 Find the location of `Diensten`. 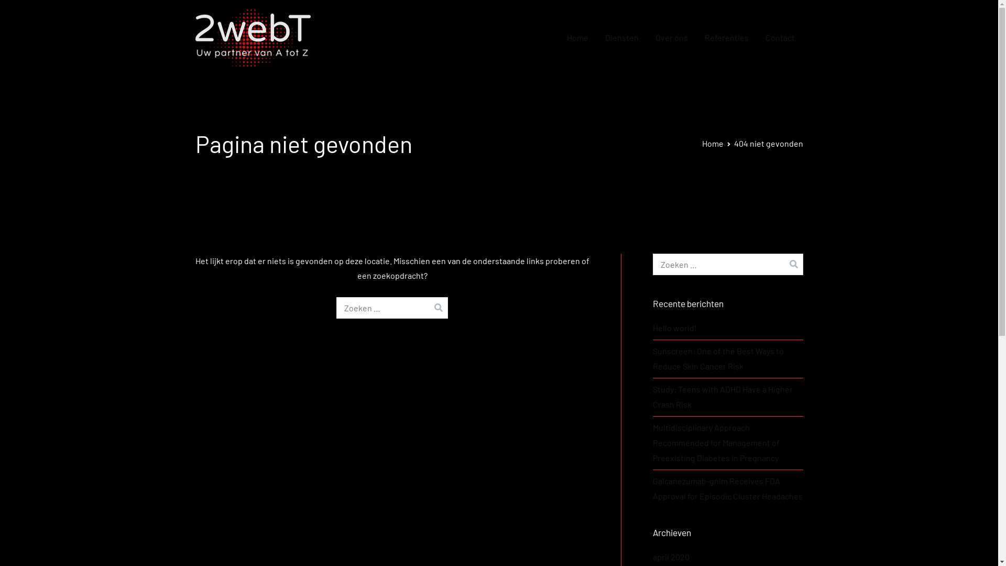

Diensten is located at coordinates (621, 38).